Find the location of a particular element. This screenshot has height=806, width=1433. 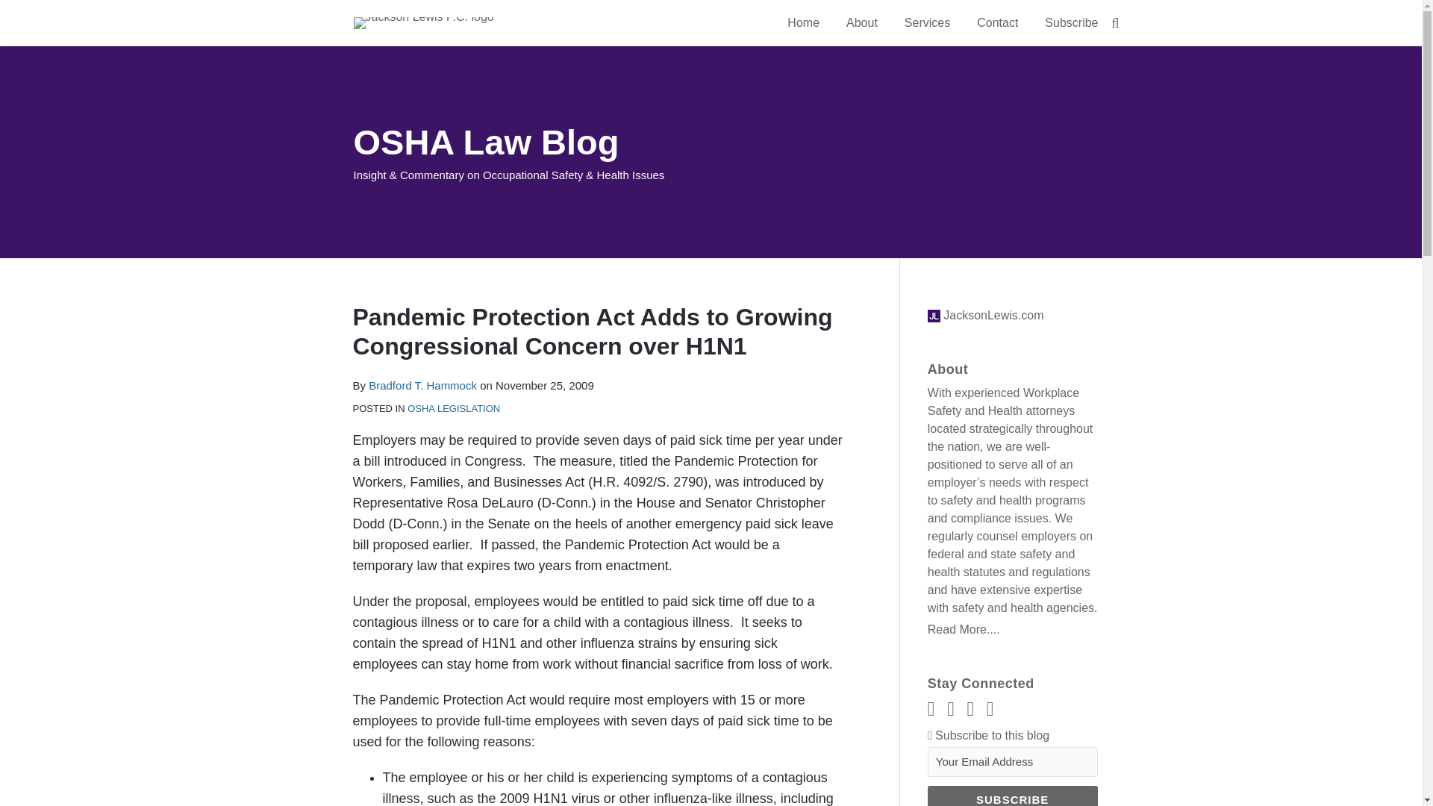

Subscribe is located at coordinates (1012, 796).